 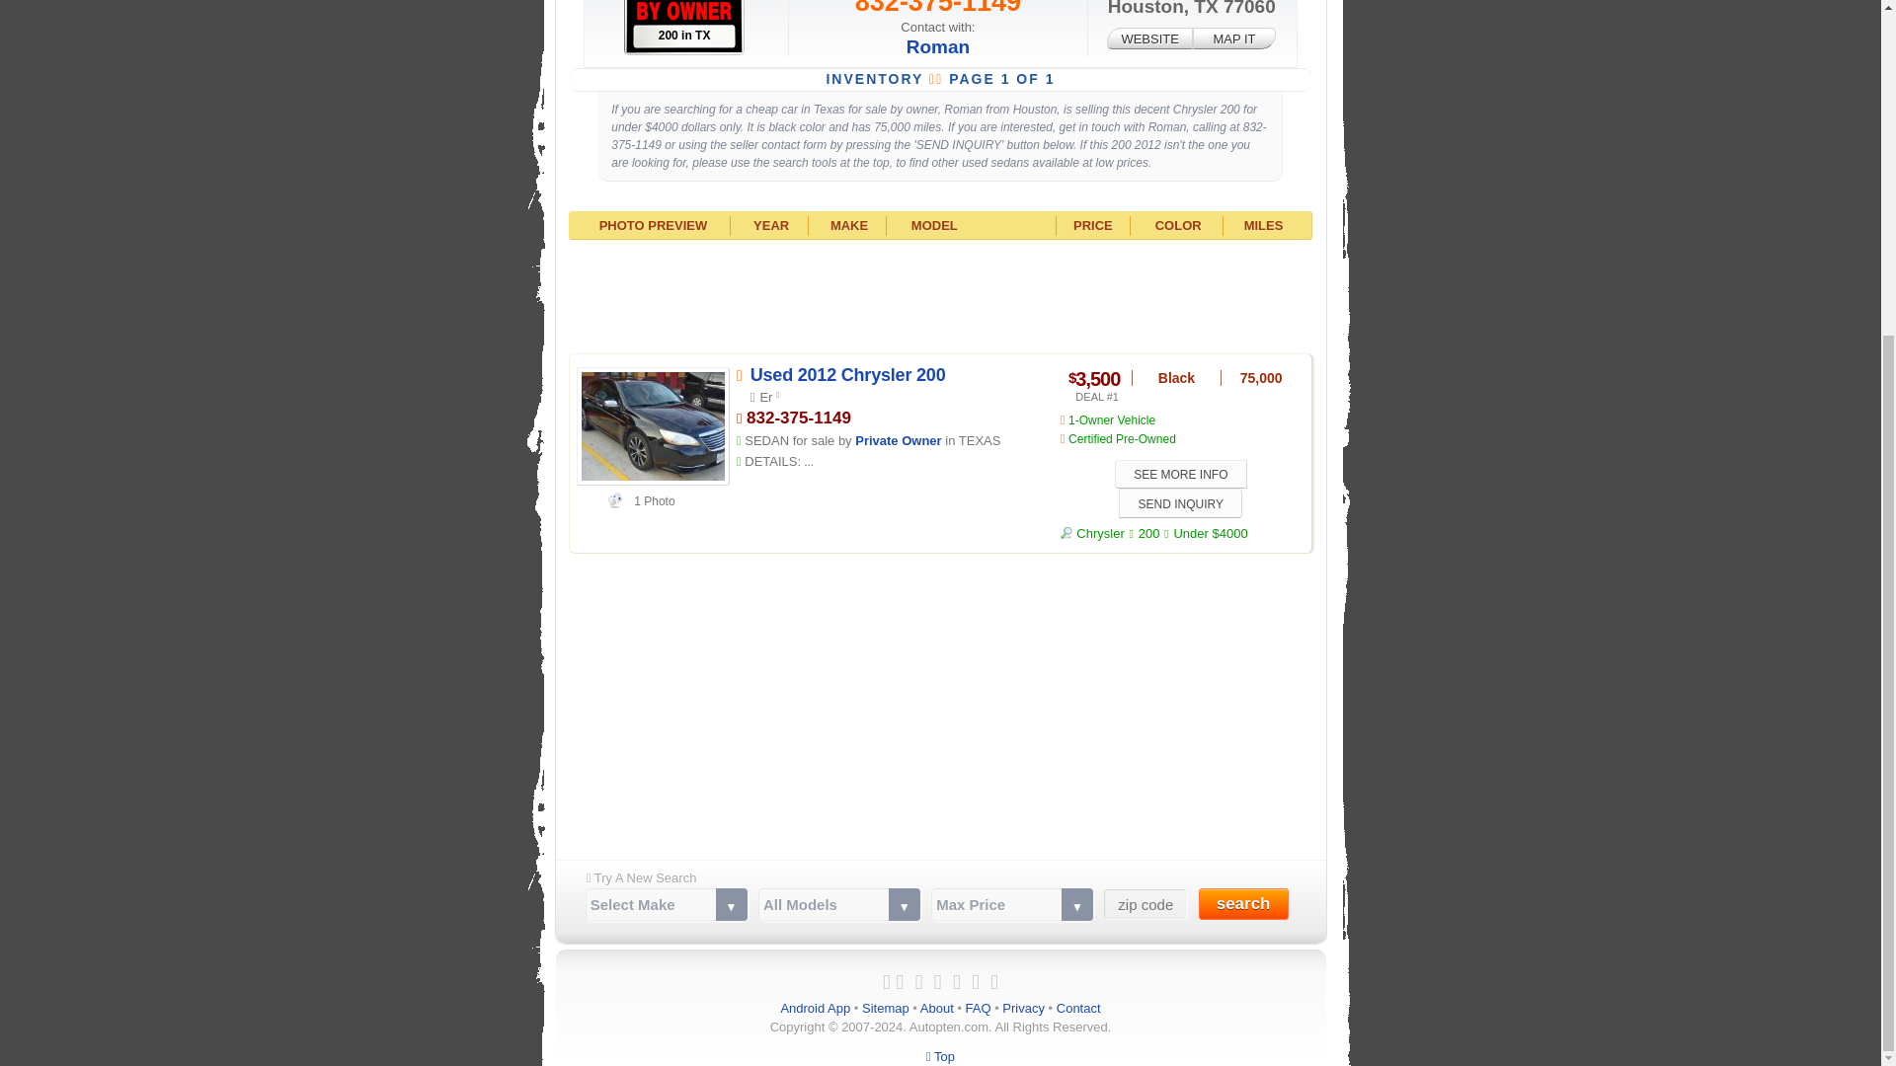 What do you see at coordinates (897, 440) in the screenshot?
I see `Seller info` at bounding box center [897, 440].